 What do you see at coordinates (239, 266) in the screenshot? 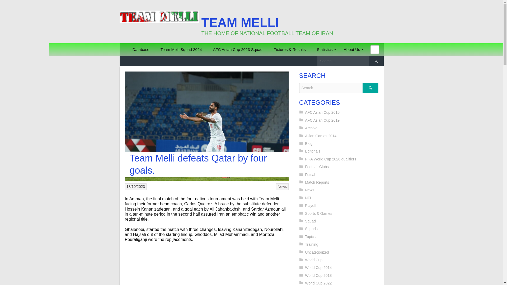
I see `Advertisement` at bounding box center [239, 266].